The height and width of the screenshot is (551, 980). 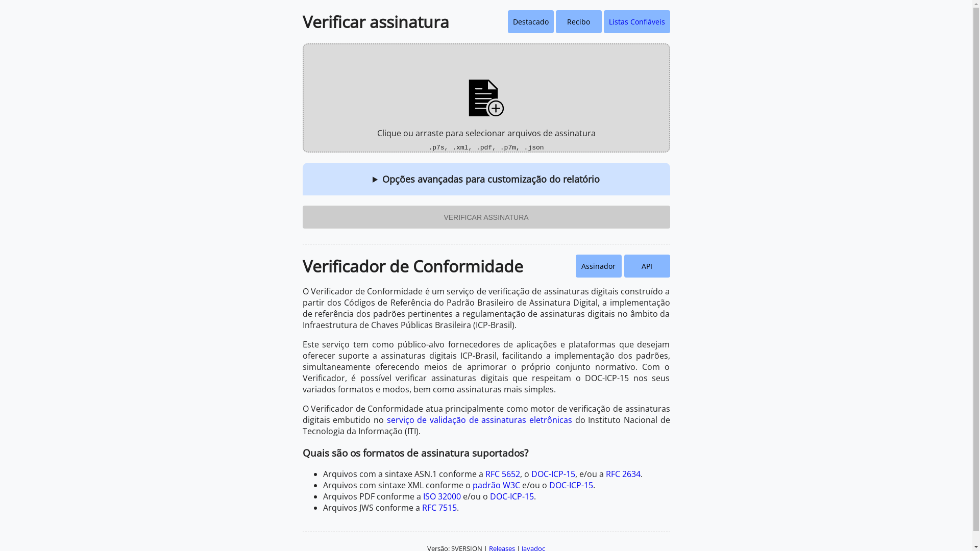 What do you see at coordinates (442, 496) in the screenshot?
I see `ISO 32000` at bounding box center [442, 496].